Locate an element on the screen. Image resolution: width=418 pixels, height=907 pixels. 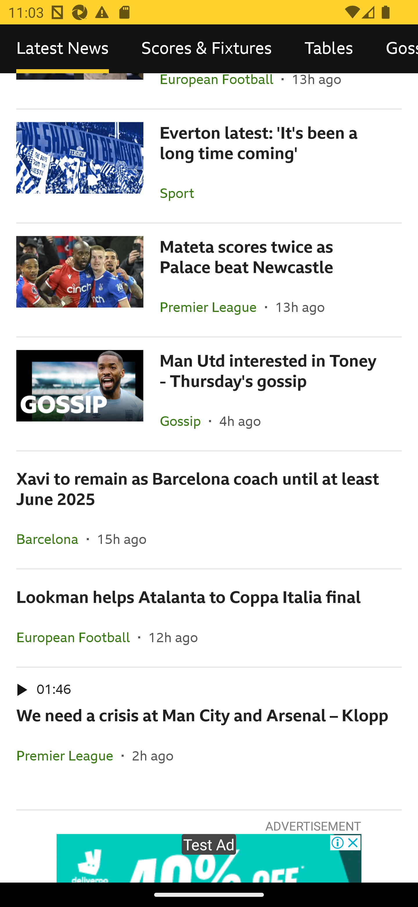
Premier League In the section Premier League is located at coordinates (69, 755).